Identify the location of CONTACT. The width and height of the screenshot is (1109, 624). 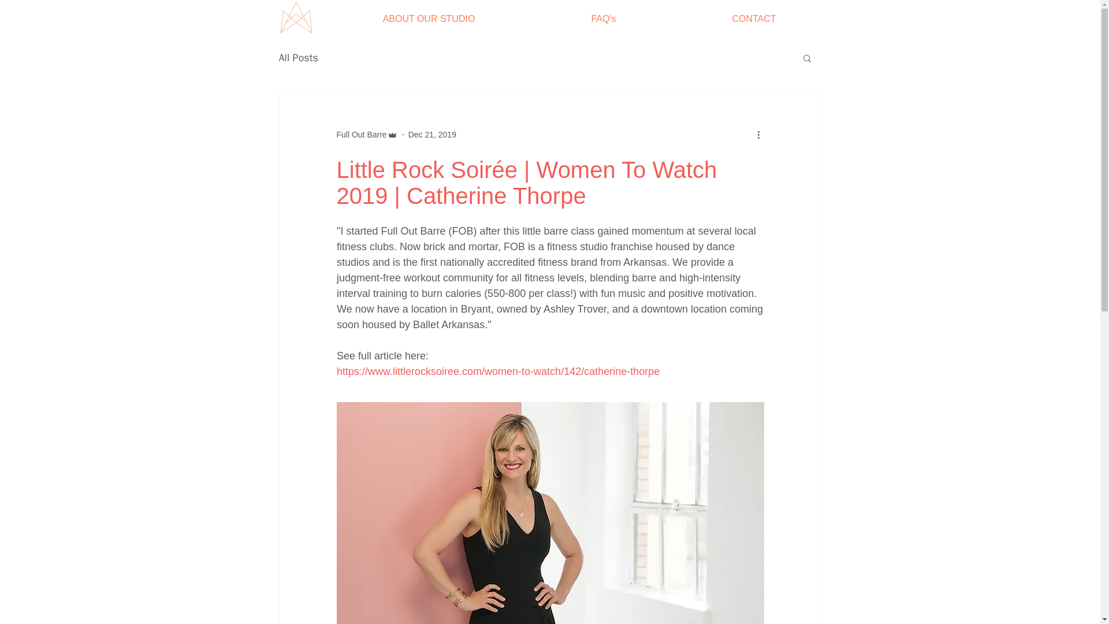
(754, 18).